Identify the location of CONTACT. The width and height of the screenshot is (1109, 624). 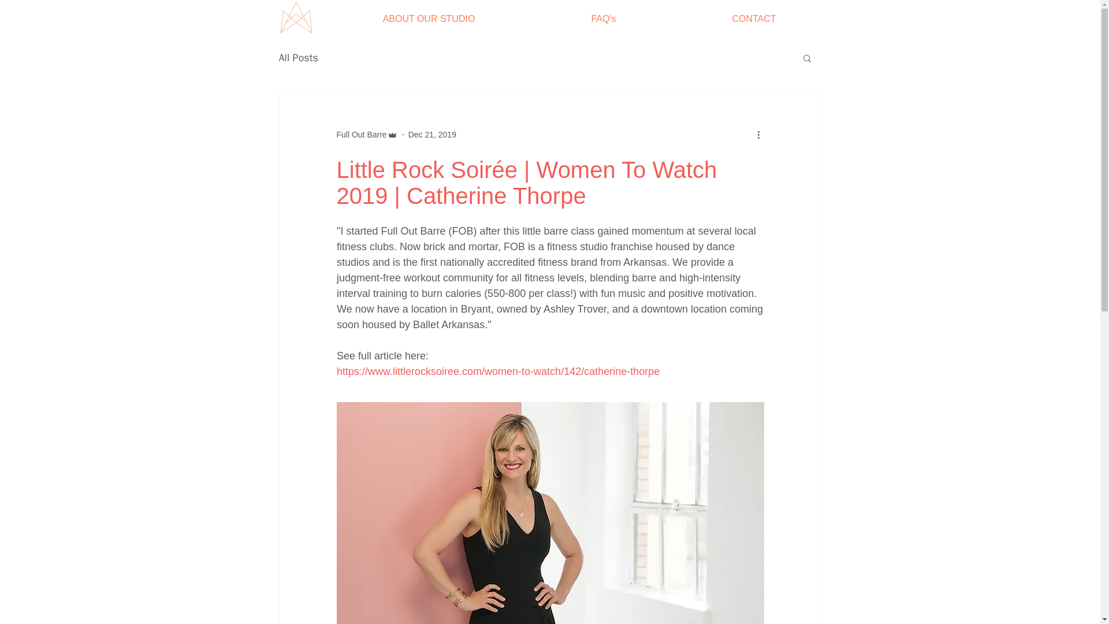
(754, 18).